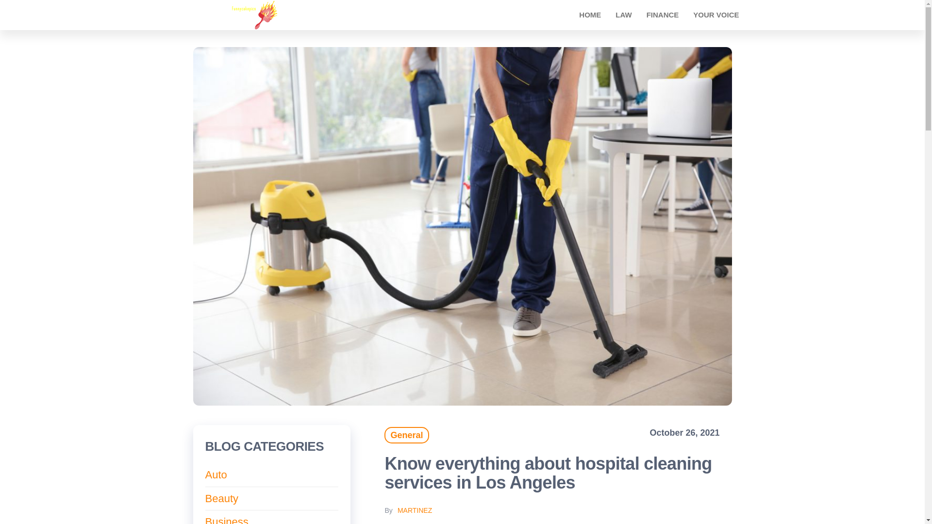 The height and width of the screenshot is (524, 932). I want to click on HOME, so click(590, 15).